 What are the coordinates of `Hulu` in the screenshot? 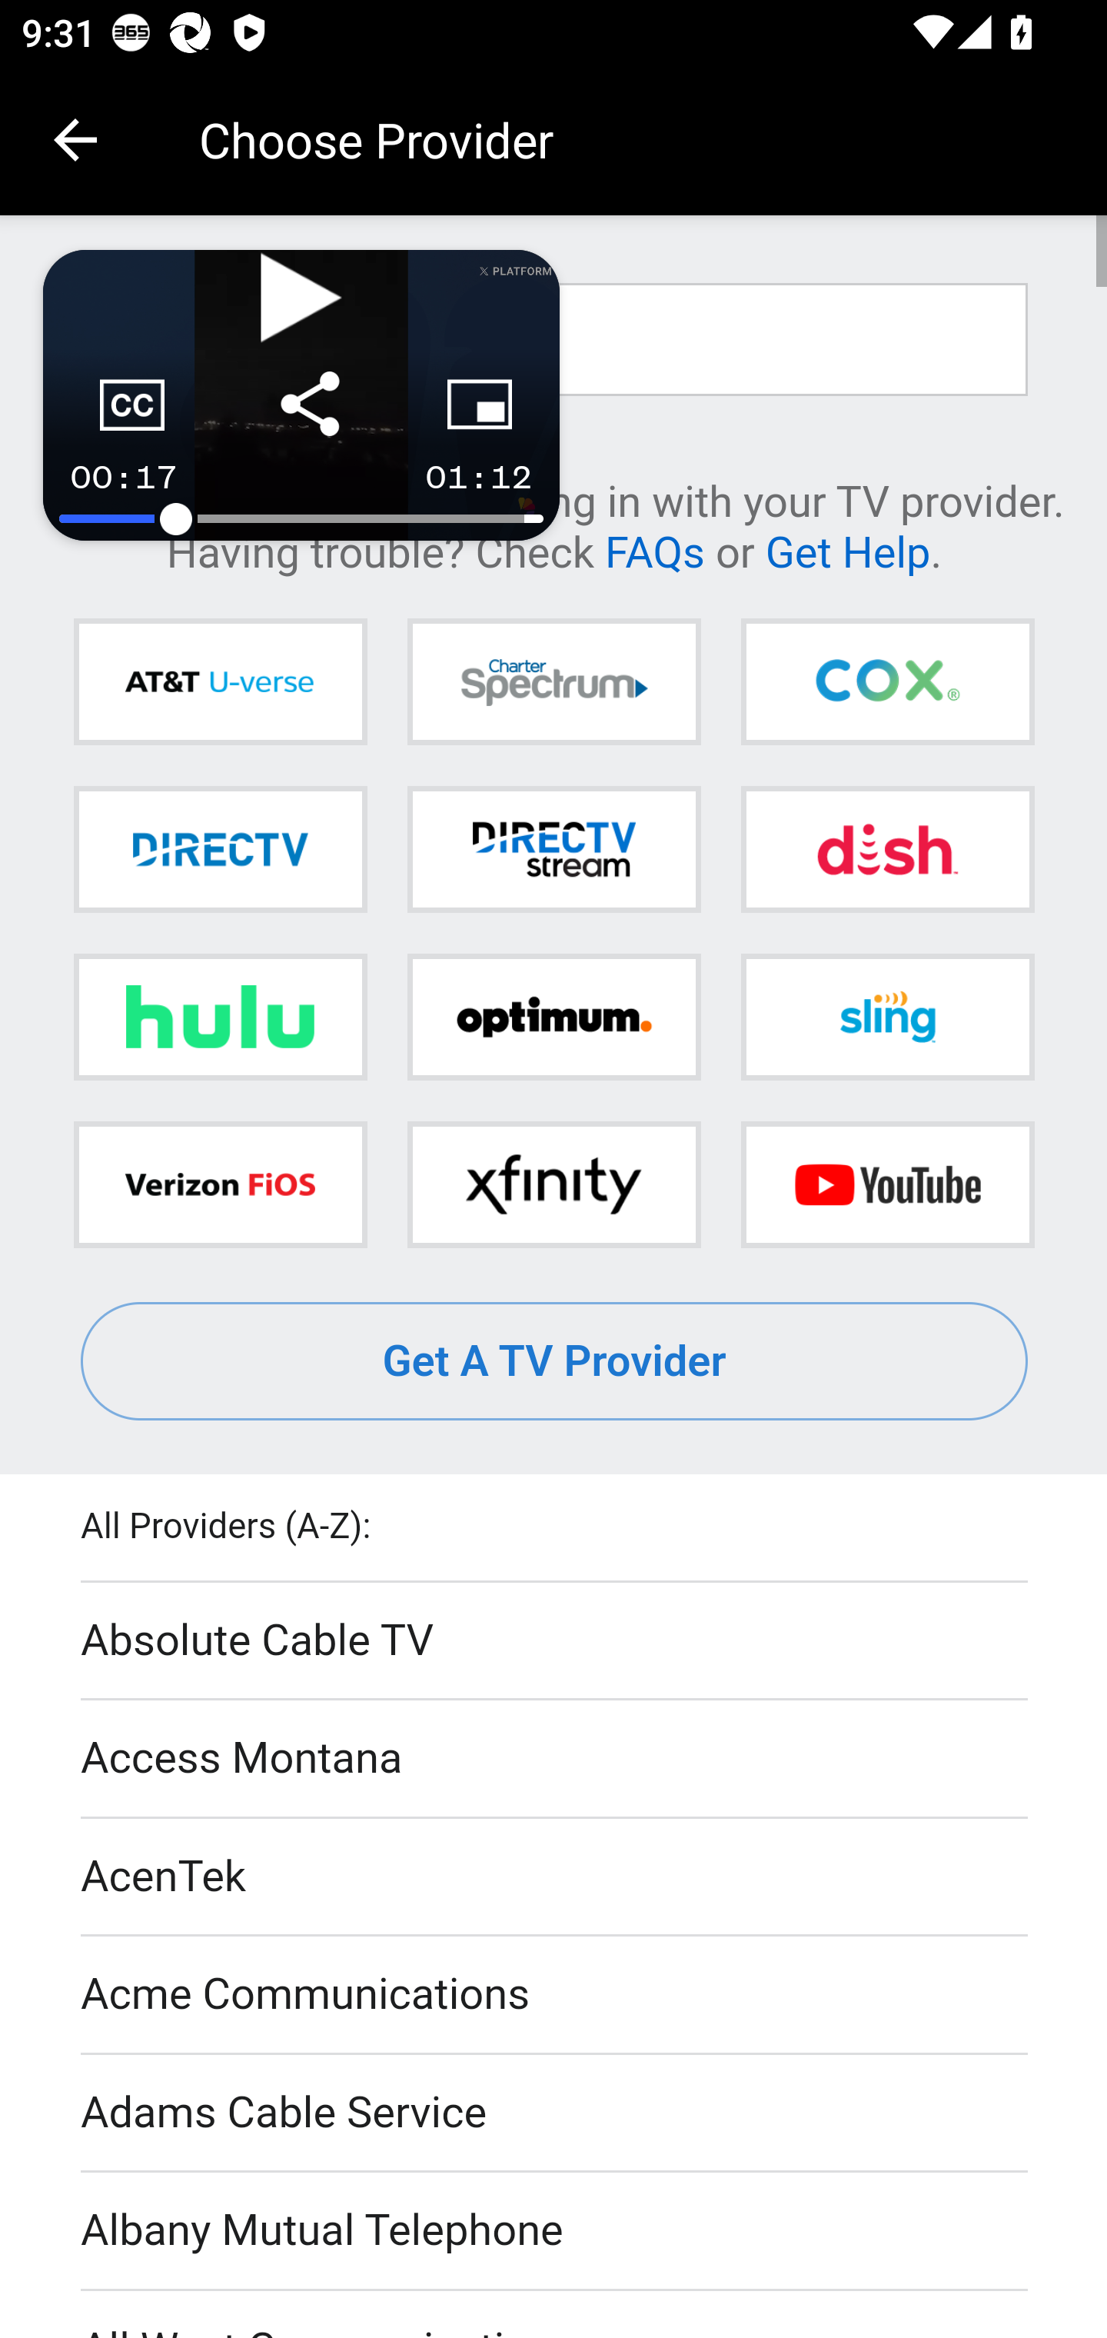 It's located at (220, 1017).